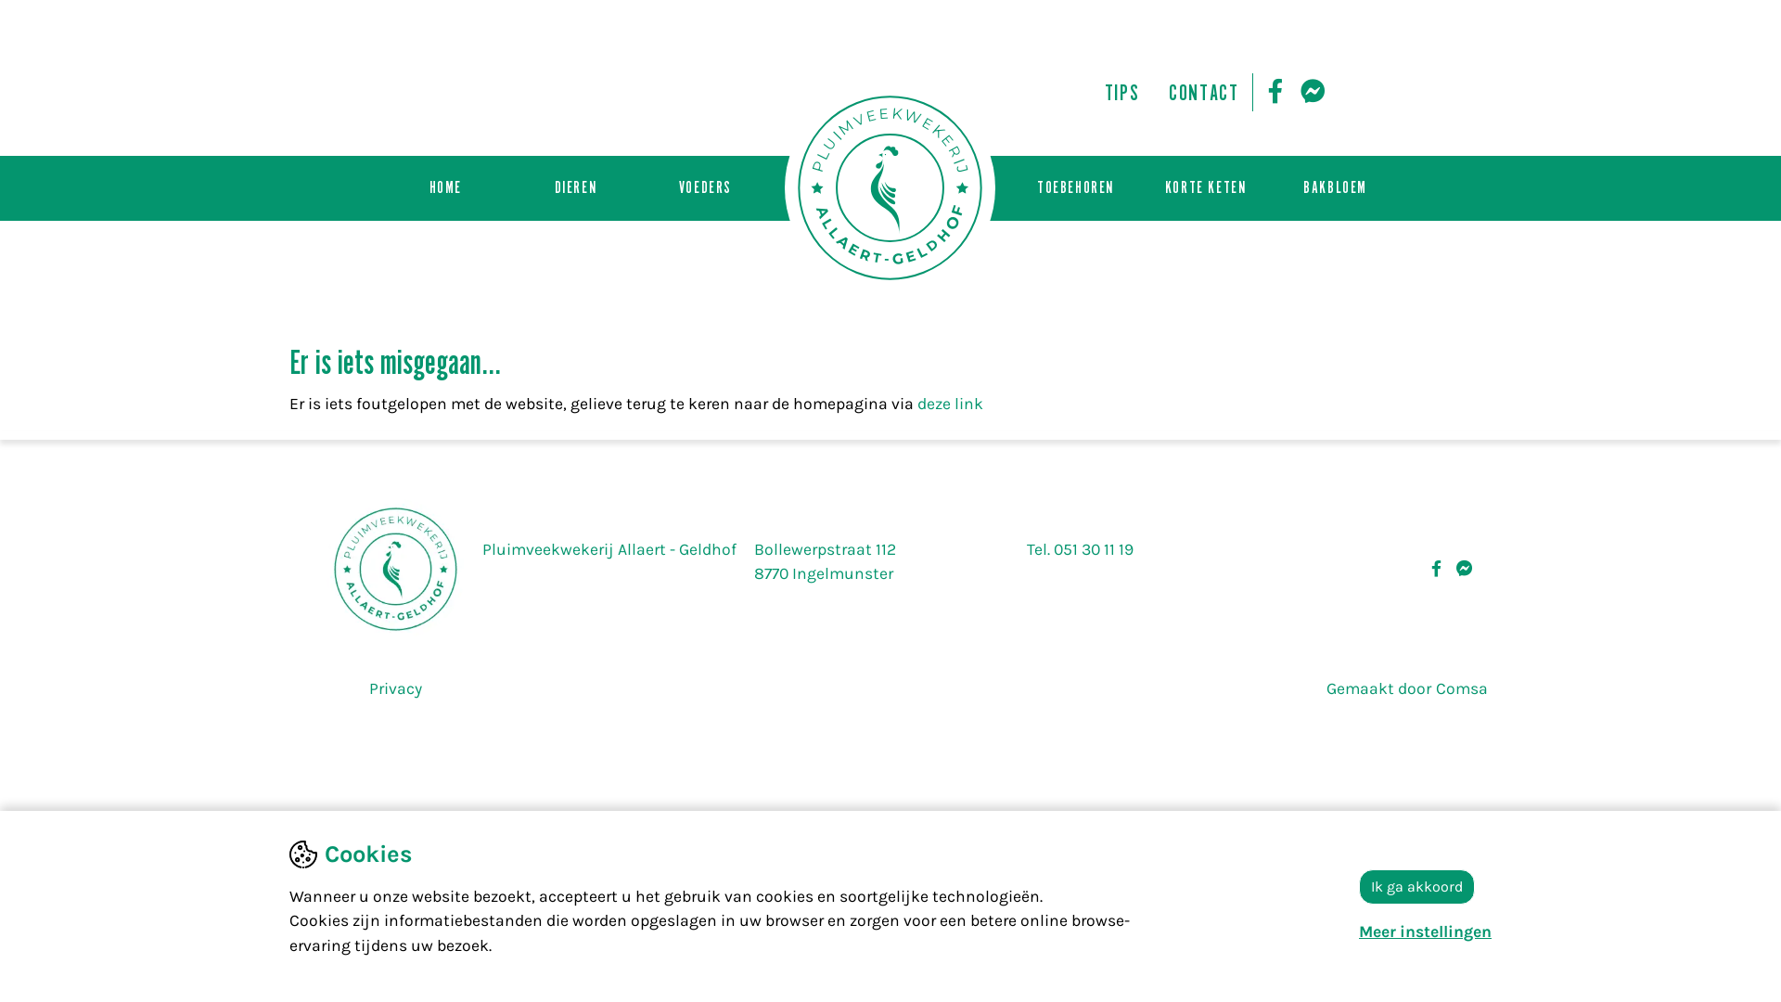  What do you see at coordinates (1425, 931) in the screenshot?
I see `Meer instellingen` at bounding box center [1425, 931].